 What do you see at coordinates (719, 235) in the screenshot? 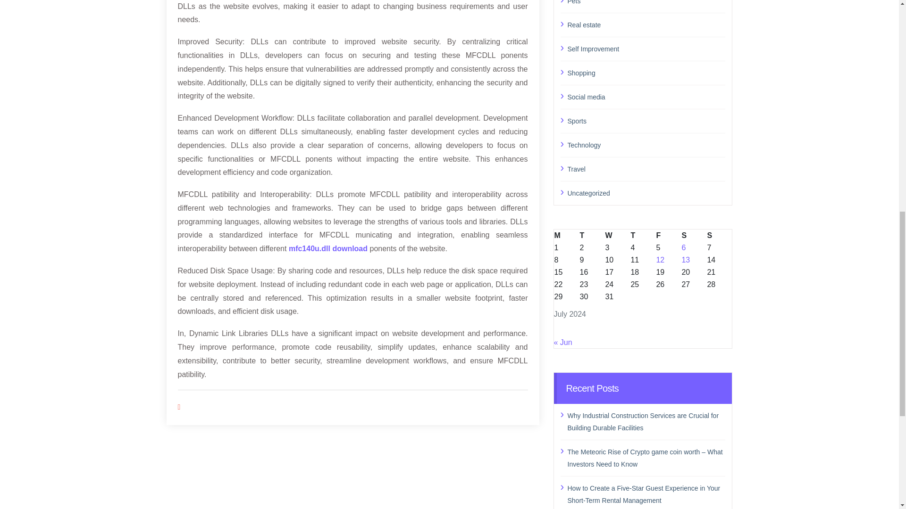
I see `Sunday` at bounding box center [719, 235].